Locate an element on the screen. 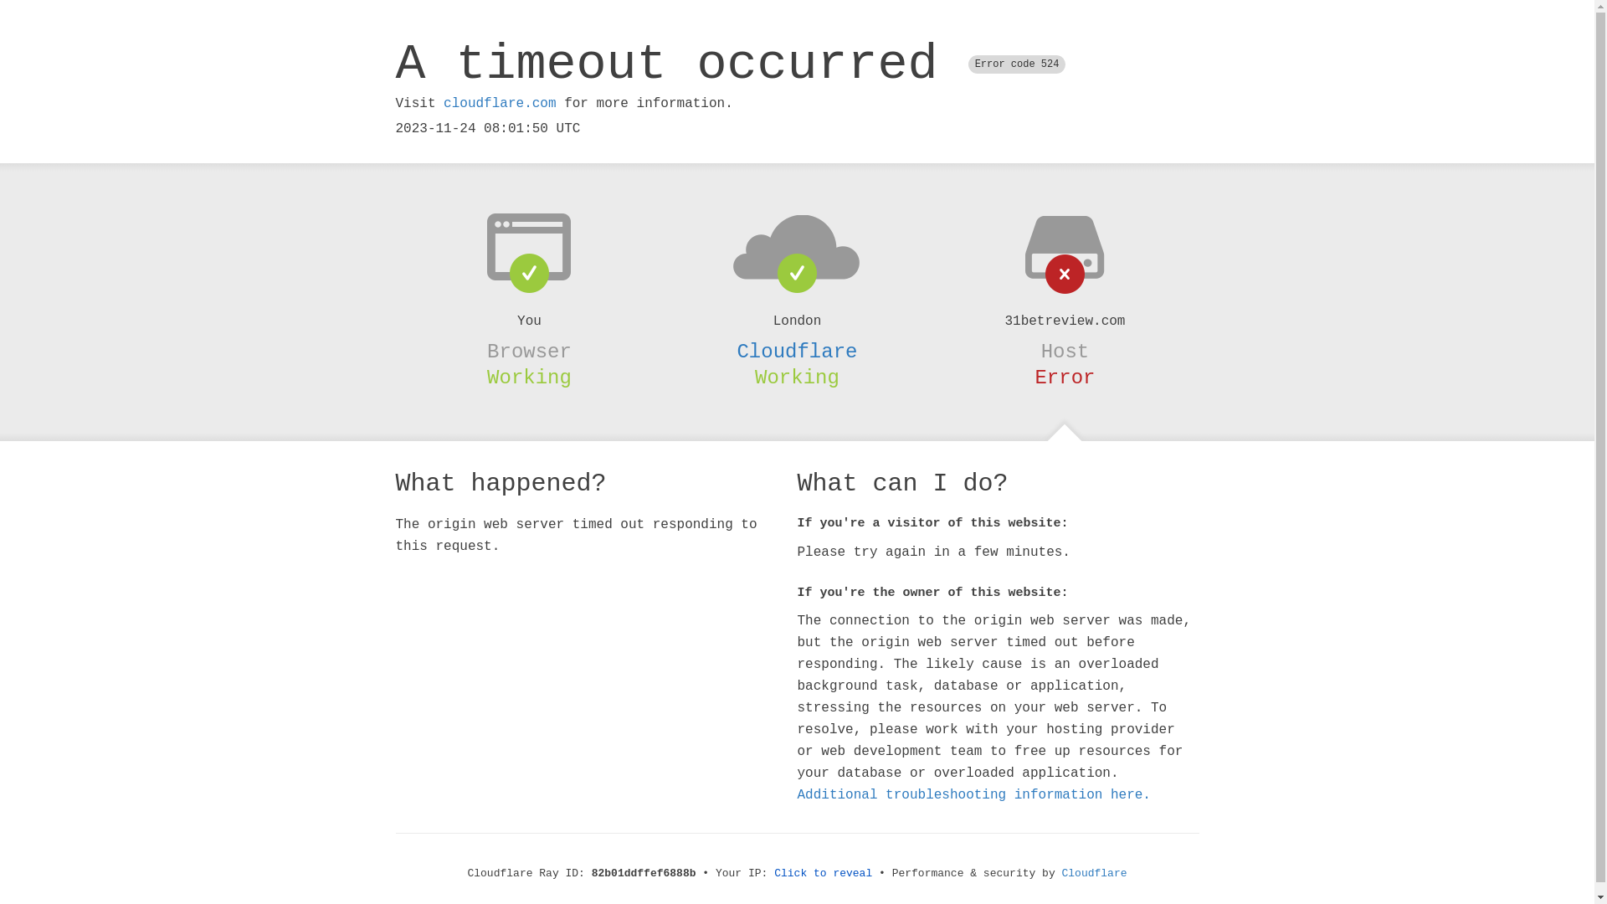  Additional troubleshooting information here. is located at coordinates (973, 795).